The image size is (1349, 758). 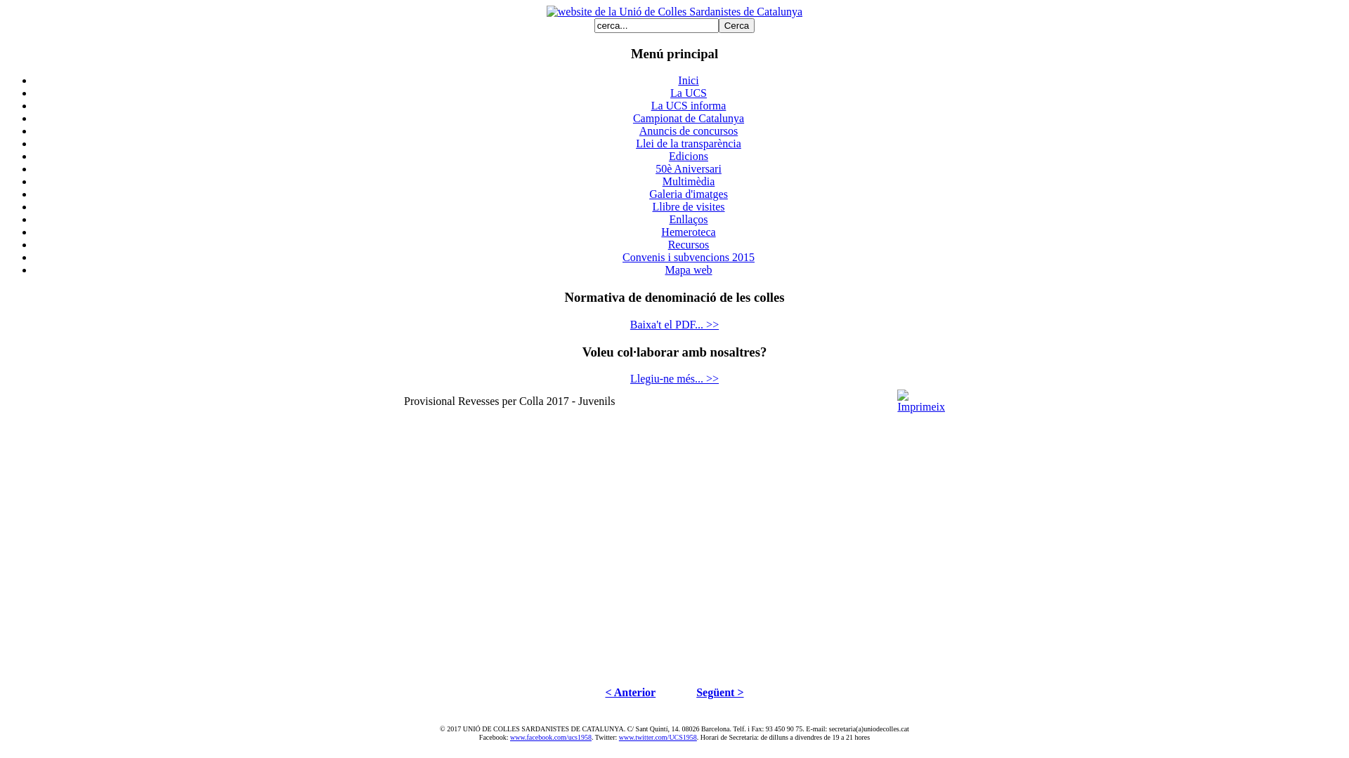 What do you see at coordinates (689, 105) in the screenshot?
I see `La UCS informa` at bounding box center [689, 105].